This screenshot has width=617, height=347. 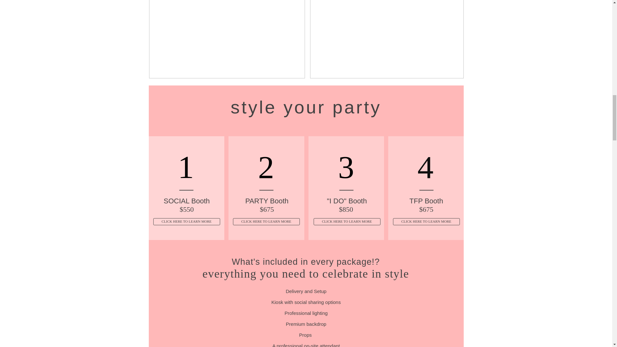 What do you see at coordinates (187, 166) in the screenshot?
I see `1` at bounding box center [187, 166].